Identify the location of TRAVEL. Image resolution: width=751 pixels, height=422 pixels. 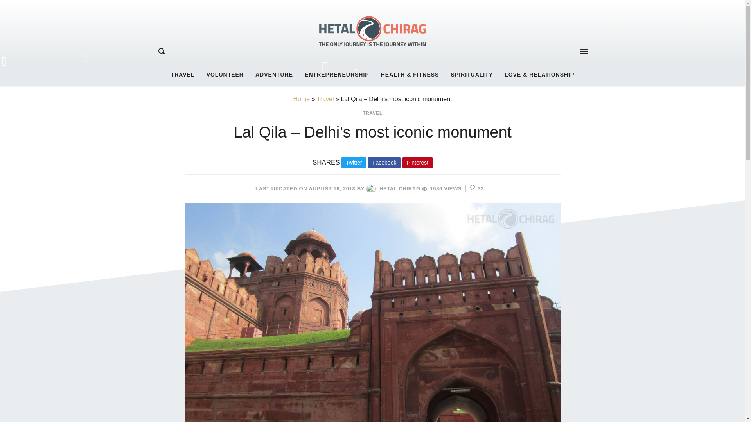
(183, 74).